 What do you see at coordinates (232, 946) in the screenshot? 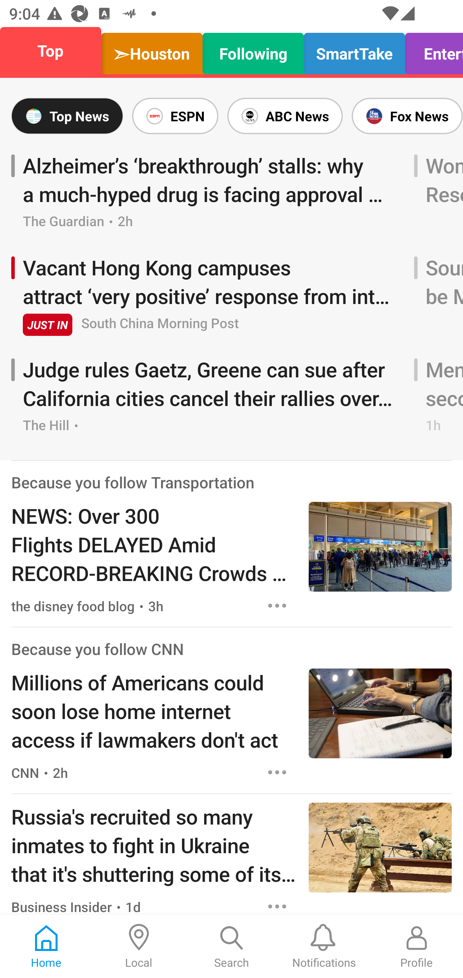
I see `Search` at bounding box center [232, 946].